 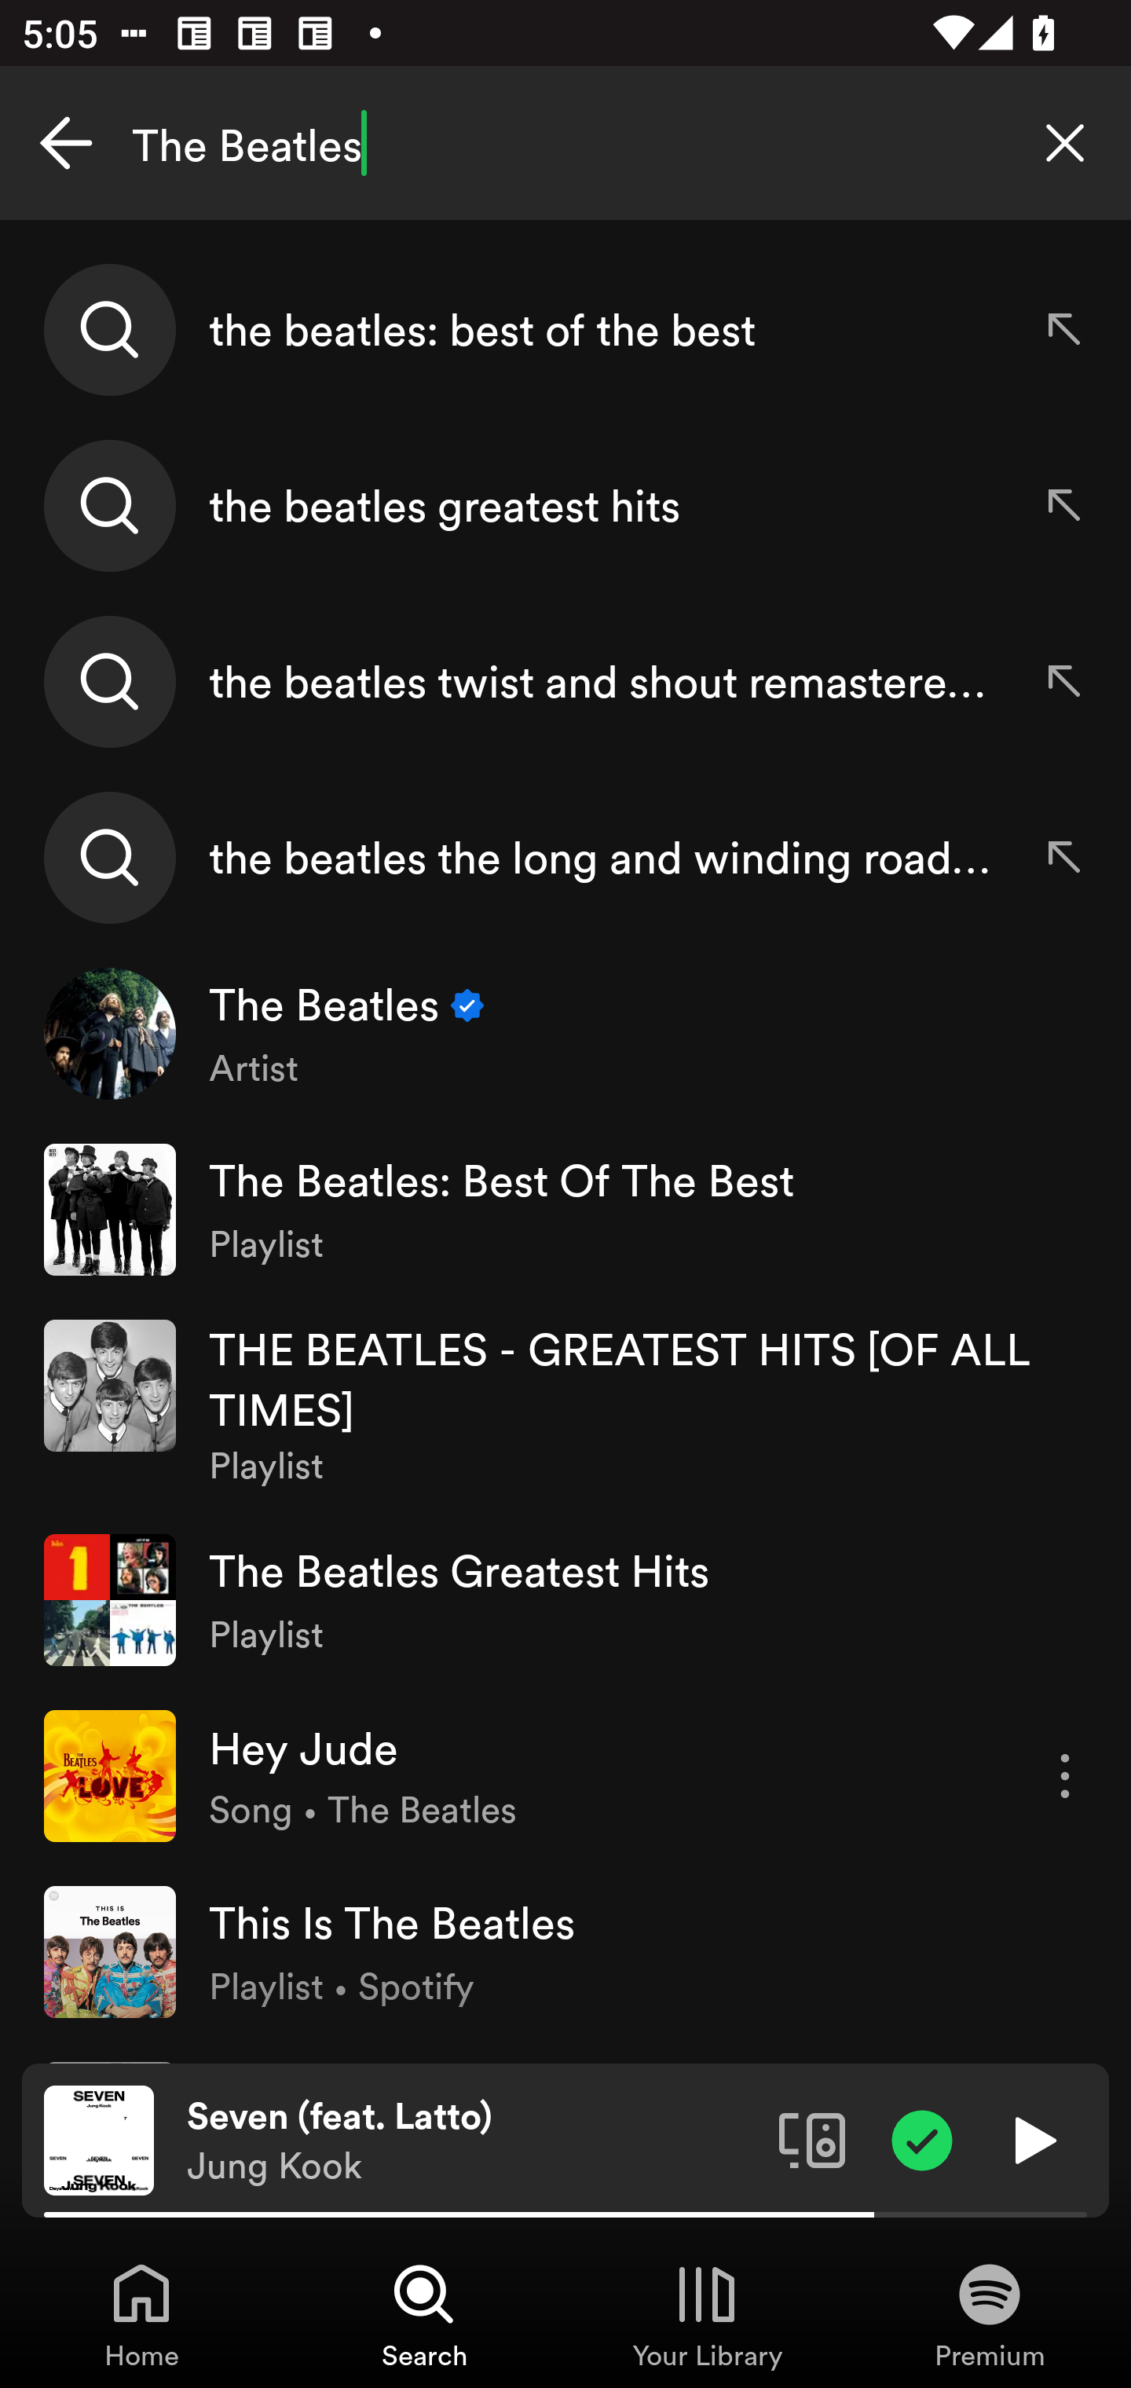 I want to click on This Is The Beatles Playlist • Spotify, so click(x=565, y=1952).